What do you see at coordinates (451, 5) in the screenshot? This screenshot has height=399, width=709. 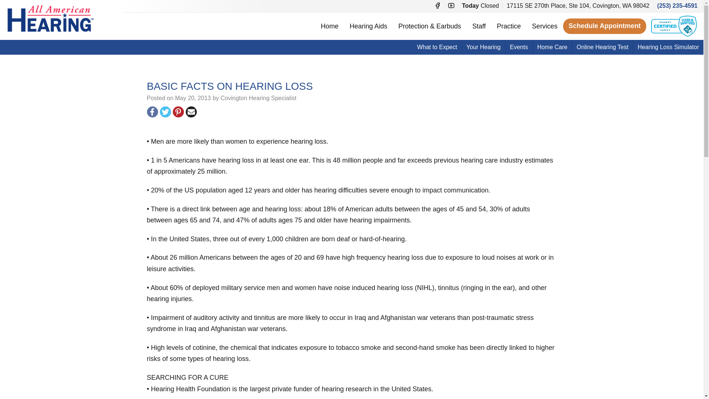 I see `All American Hearing Youtube` at bounding box center [451, 5].